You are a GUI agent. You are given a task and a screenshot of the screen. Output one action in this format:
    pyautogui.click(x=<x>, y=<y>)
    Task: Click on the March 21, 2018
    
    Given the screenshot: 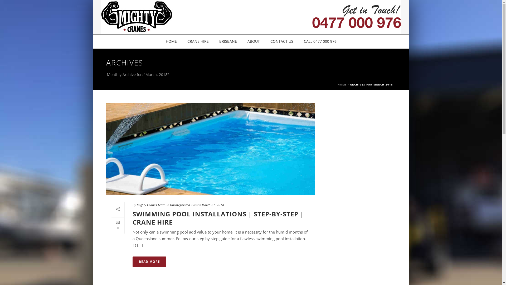 What is the action you would take?
    pyautogui.click(x=212, y=205)
    